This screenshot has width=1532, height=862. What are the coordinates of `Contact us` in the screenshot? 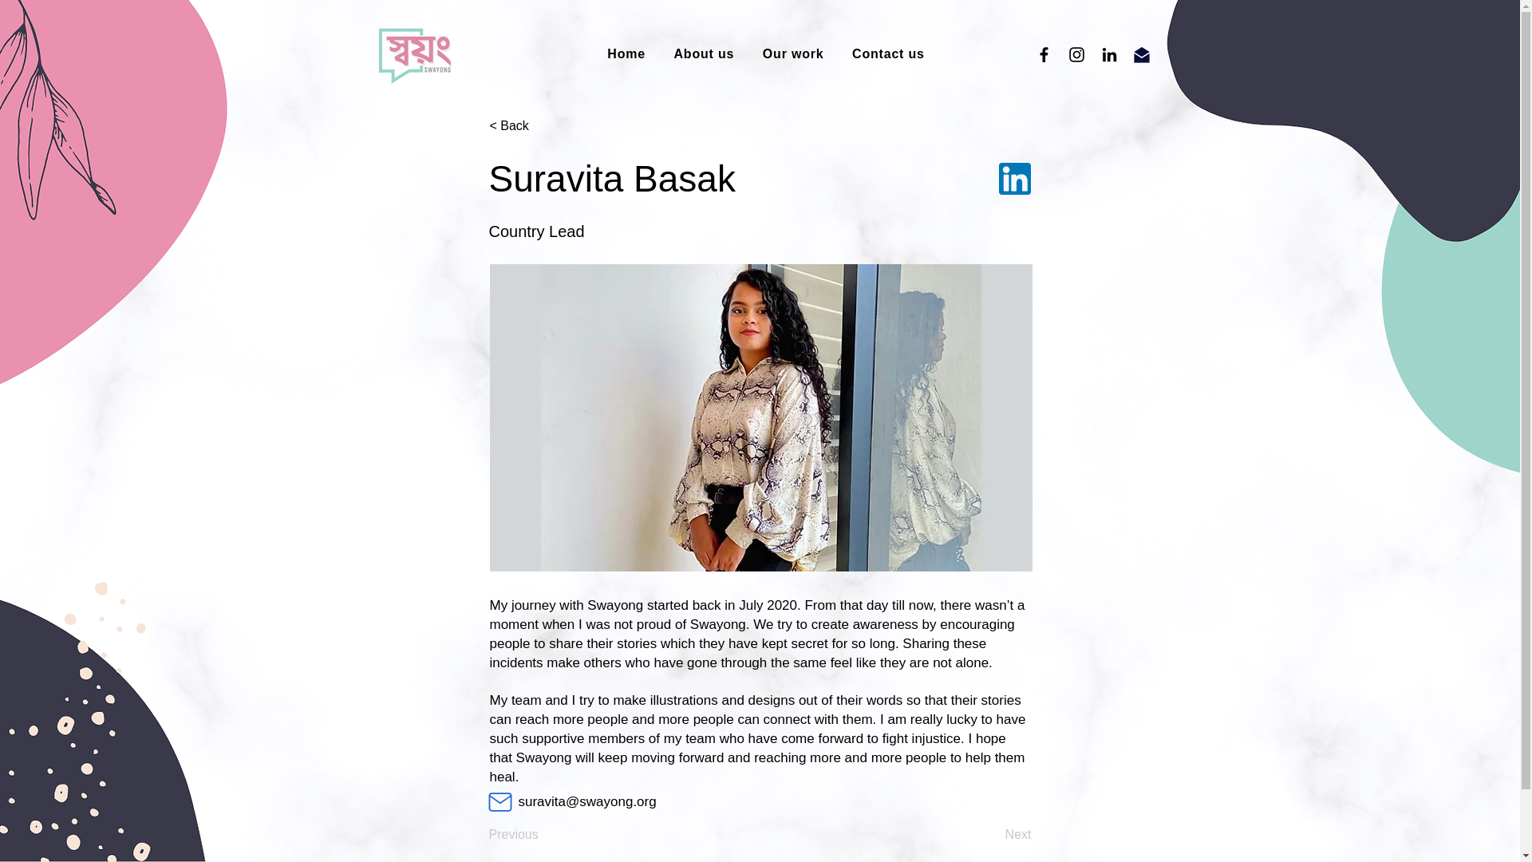 It's located at (887, 54).